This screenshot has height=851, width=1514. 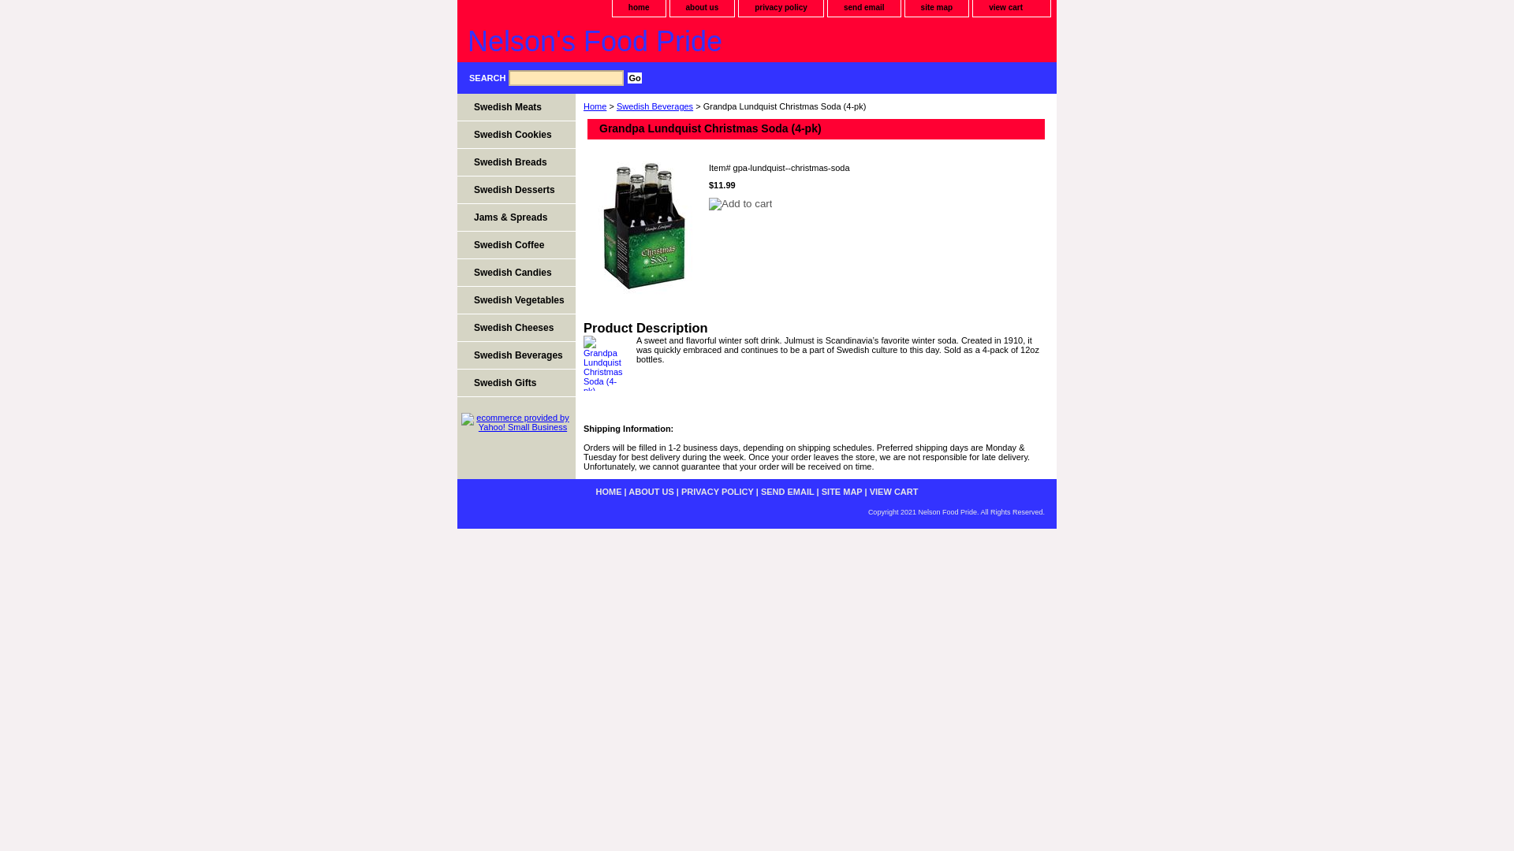 What do you see at coordinates (654, 106) in the screenshot?
I see `Swedish Beverages` at bounding box center [654, 106].